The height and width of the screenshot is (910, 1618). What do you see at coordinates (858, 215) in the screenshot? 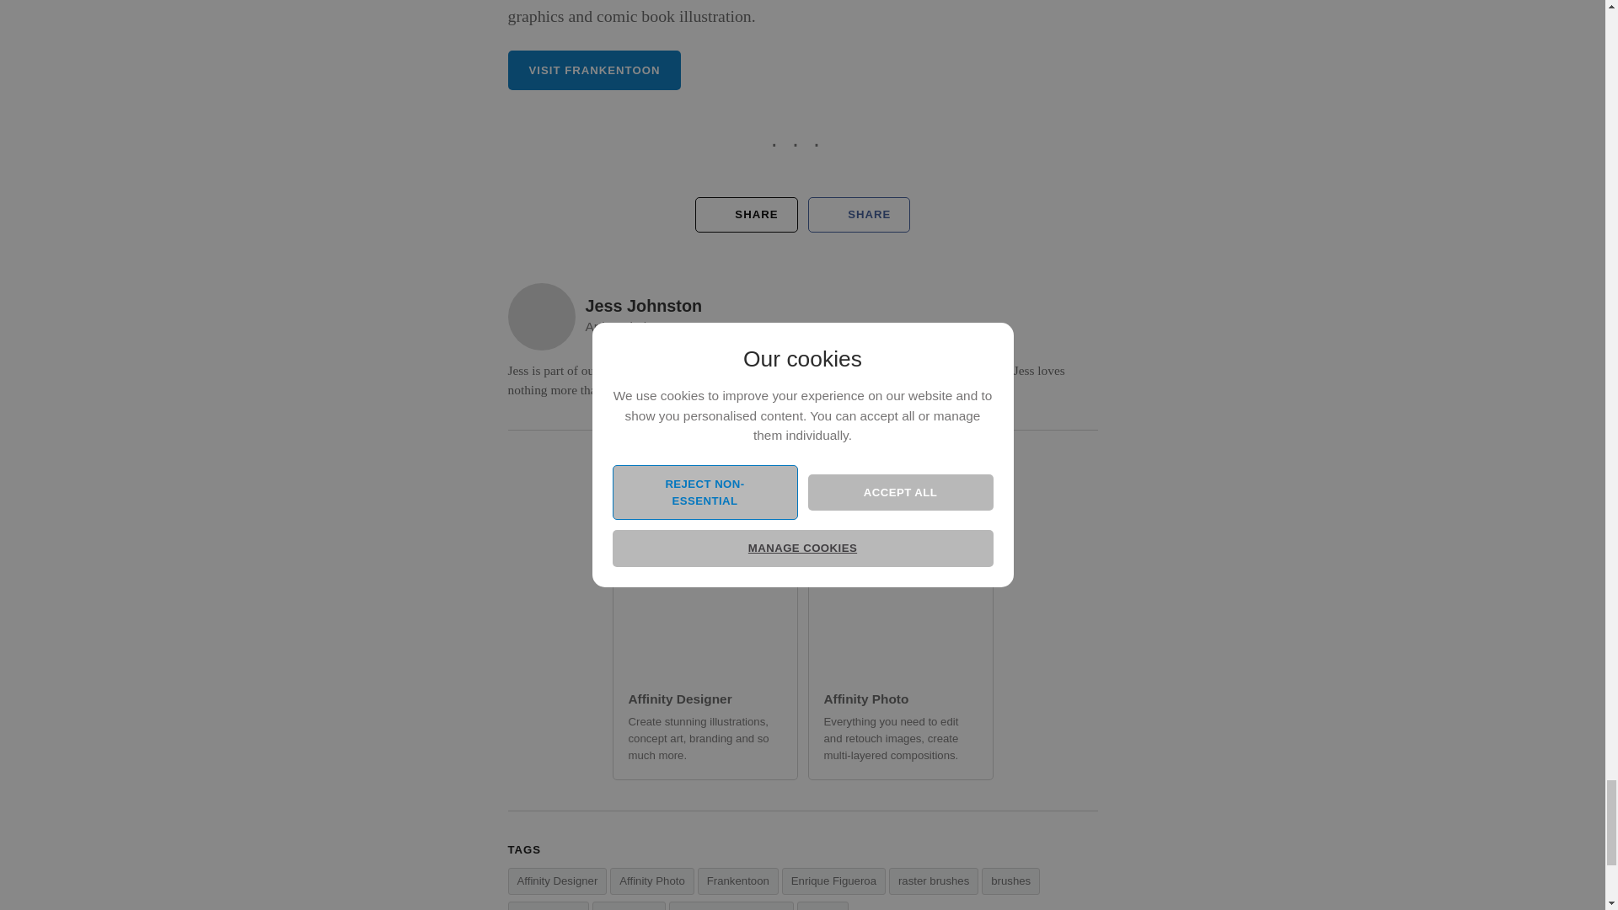
I see `SHARE` at bounding box center [858, 215].